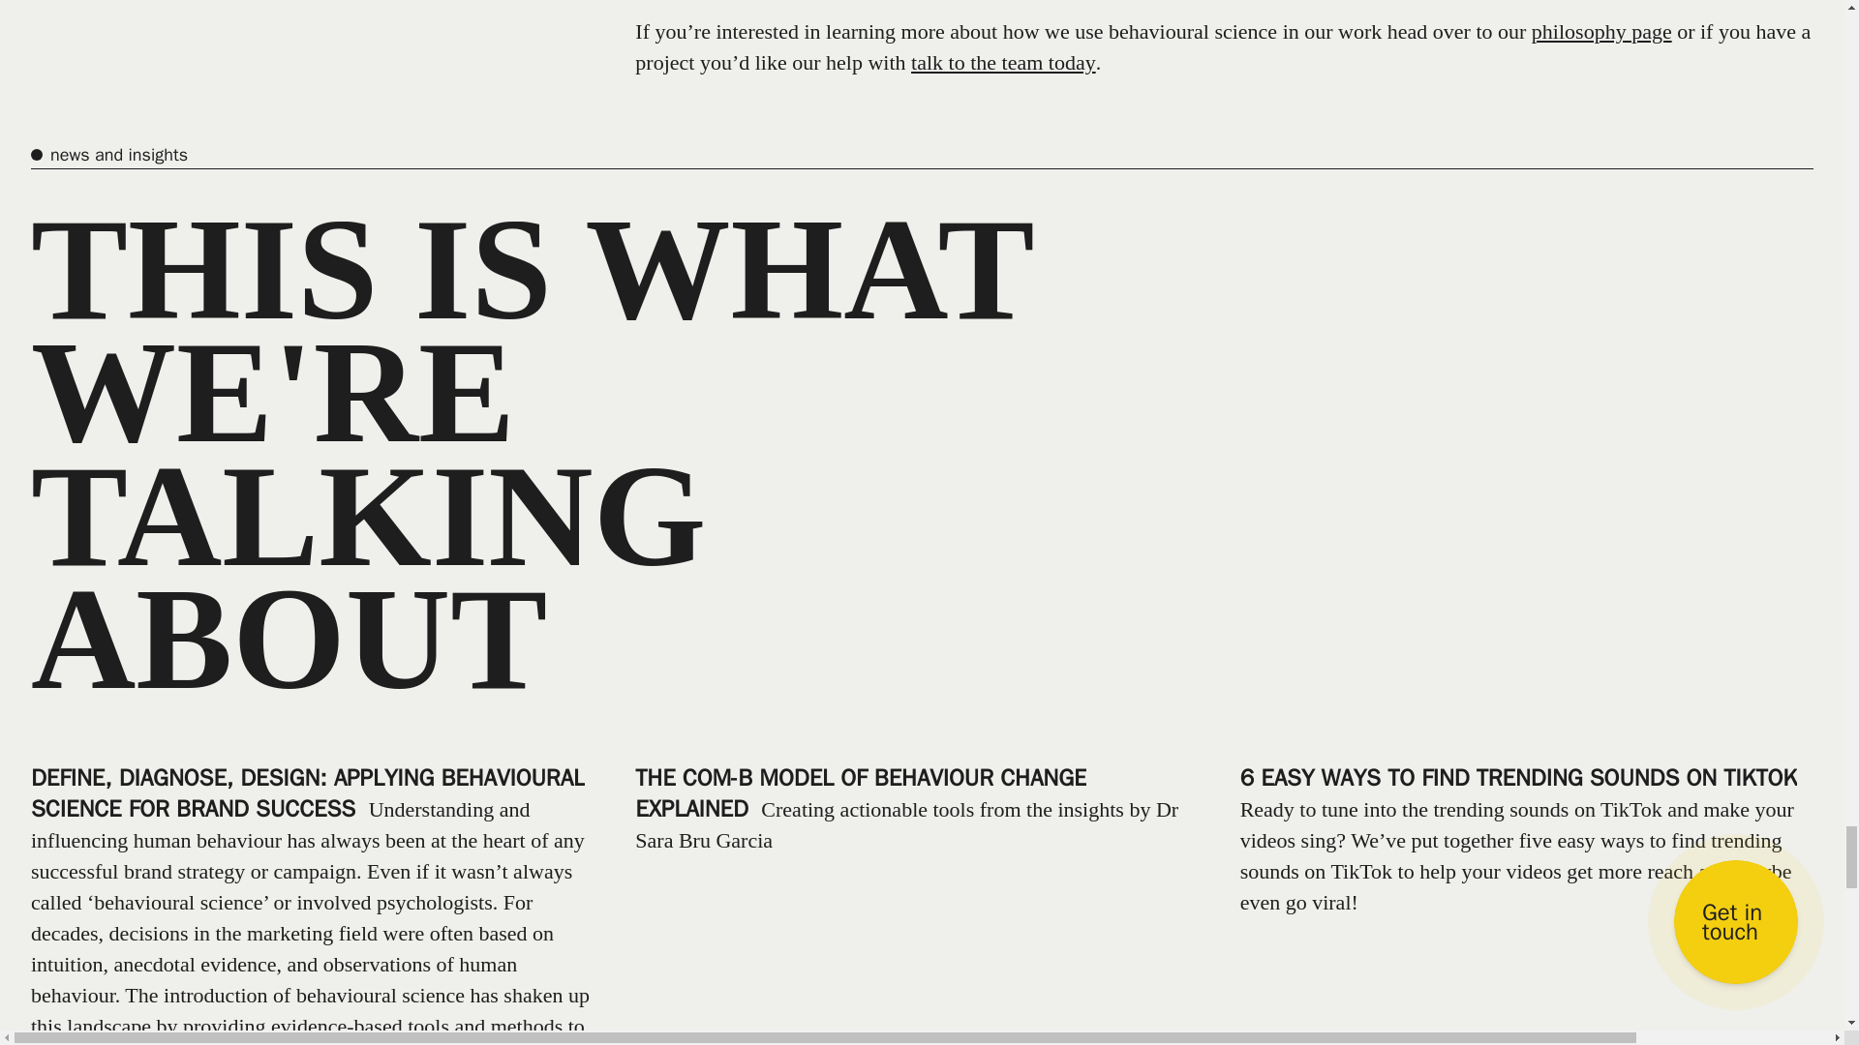  I want to click on talk to the team today, so click(1003, 62).